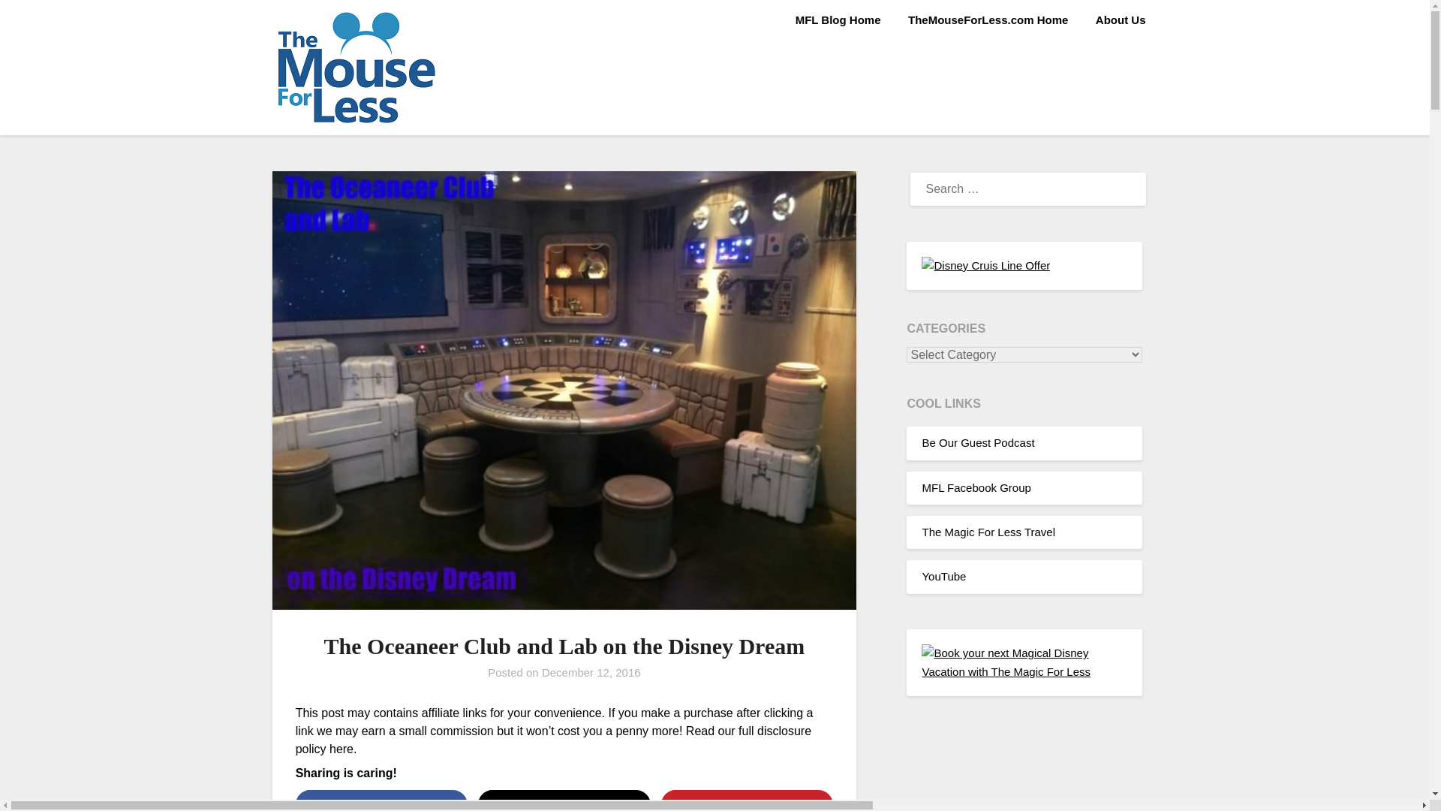 This screenshot has height=811, width=1441. I want to click on The Mouse For Less Facebook Group, so click(976, 487).